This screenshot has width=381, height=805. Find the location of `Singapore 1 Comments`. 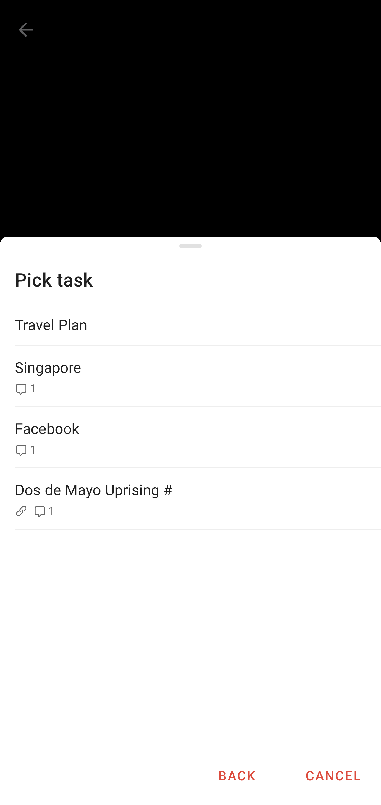

Singapore 1 Comments is located at coordinates (190, 376).